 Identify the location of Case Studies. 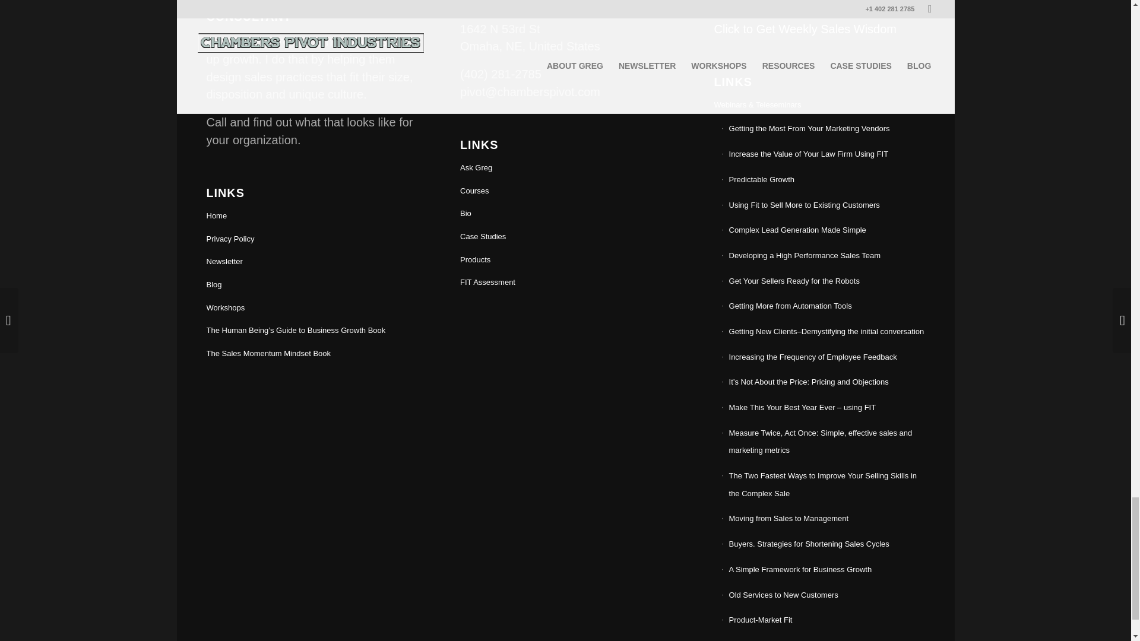
(565, 237).